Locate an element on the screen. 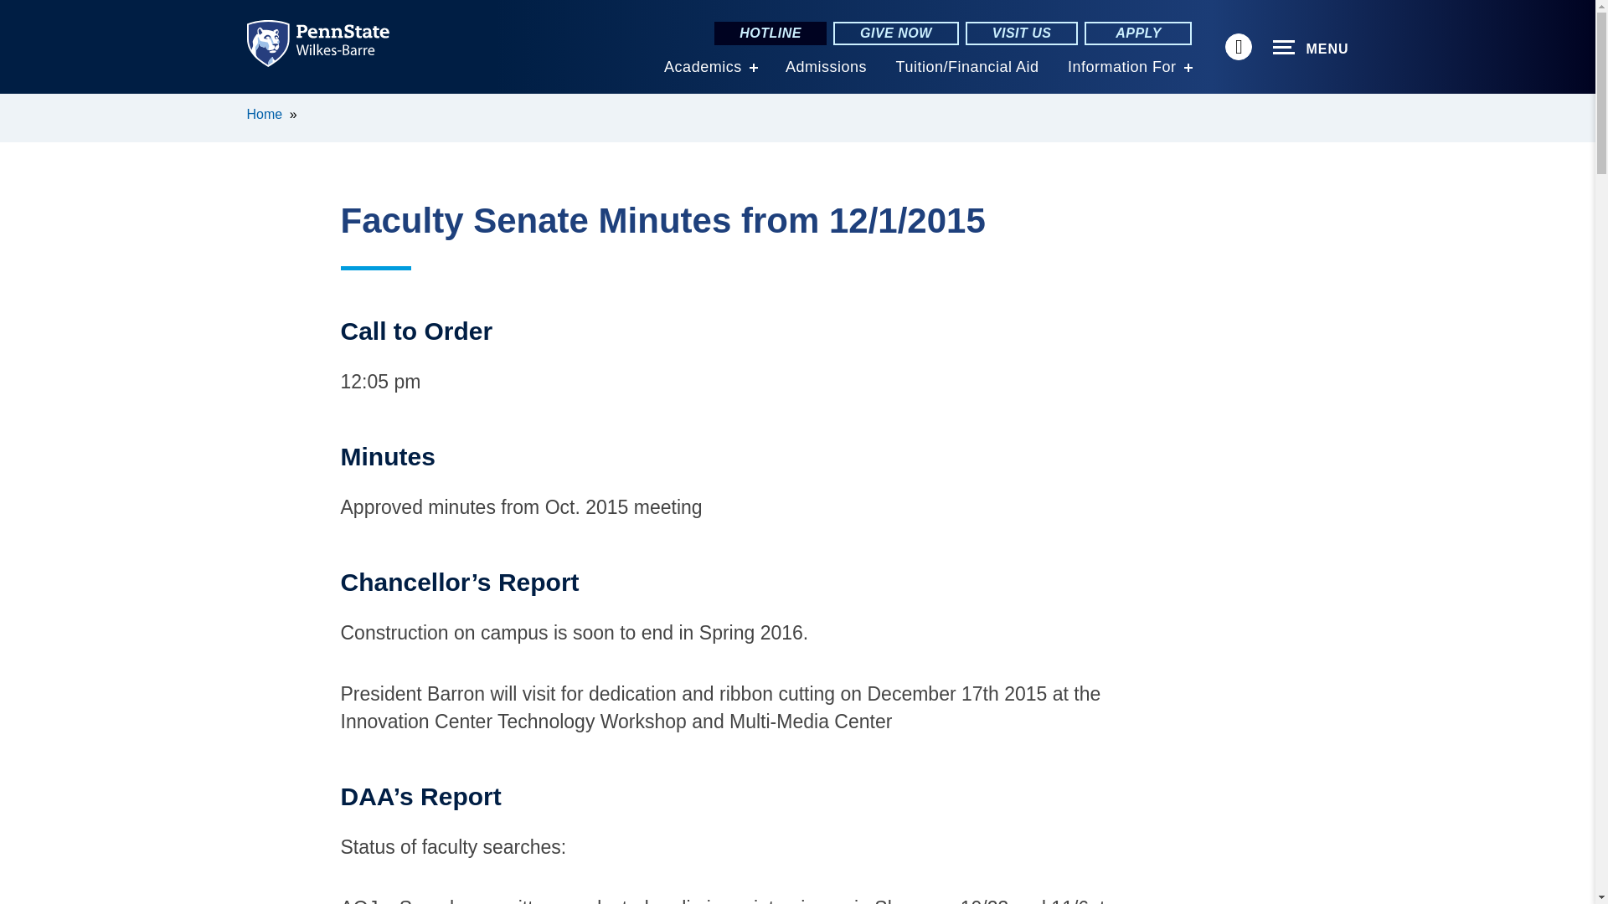 The height and width of the screenshot is (904, 1608). VISIT US is located at coordinates (1022, 33).